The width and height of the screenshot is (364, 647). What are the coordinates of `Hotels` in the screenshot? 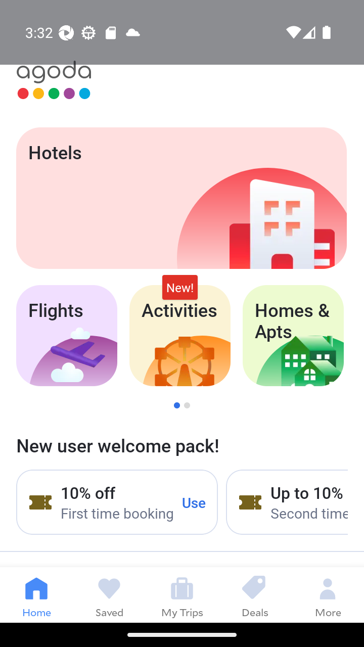 It's located at (181, 198).